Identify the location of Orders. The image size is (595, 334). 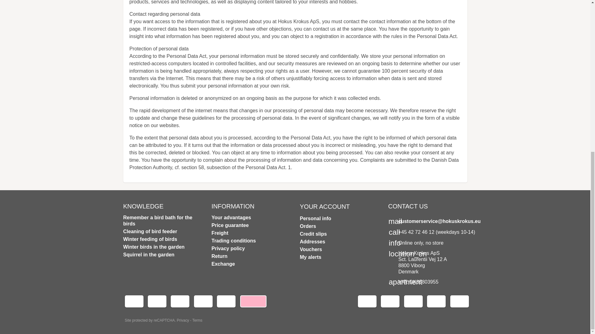
(308, 226).